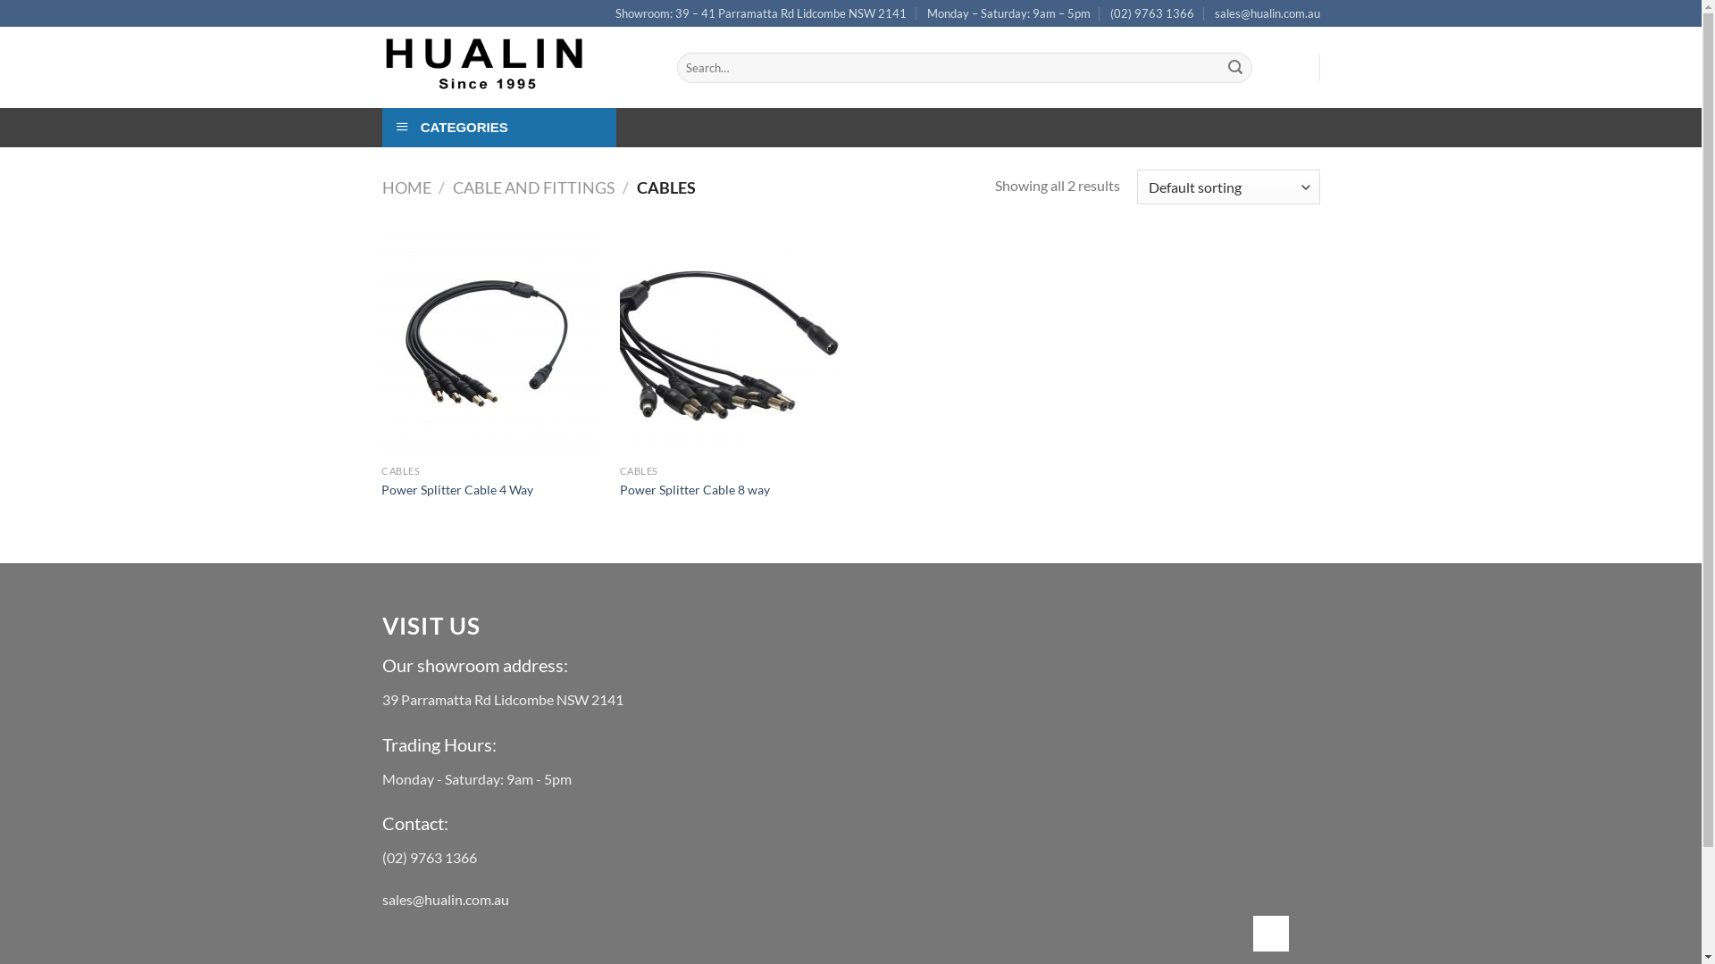 This screenshot has height=964, width=1715. I want to click on HOME, so click(407, 187).